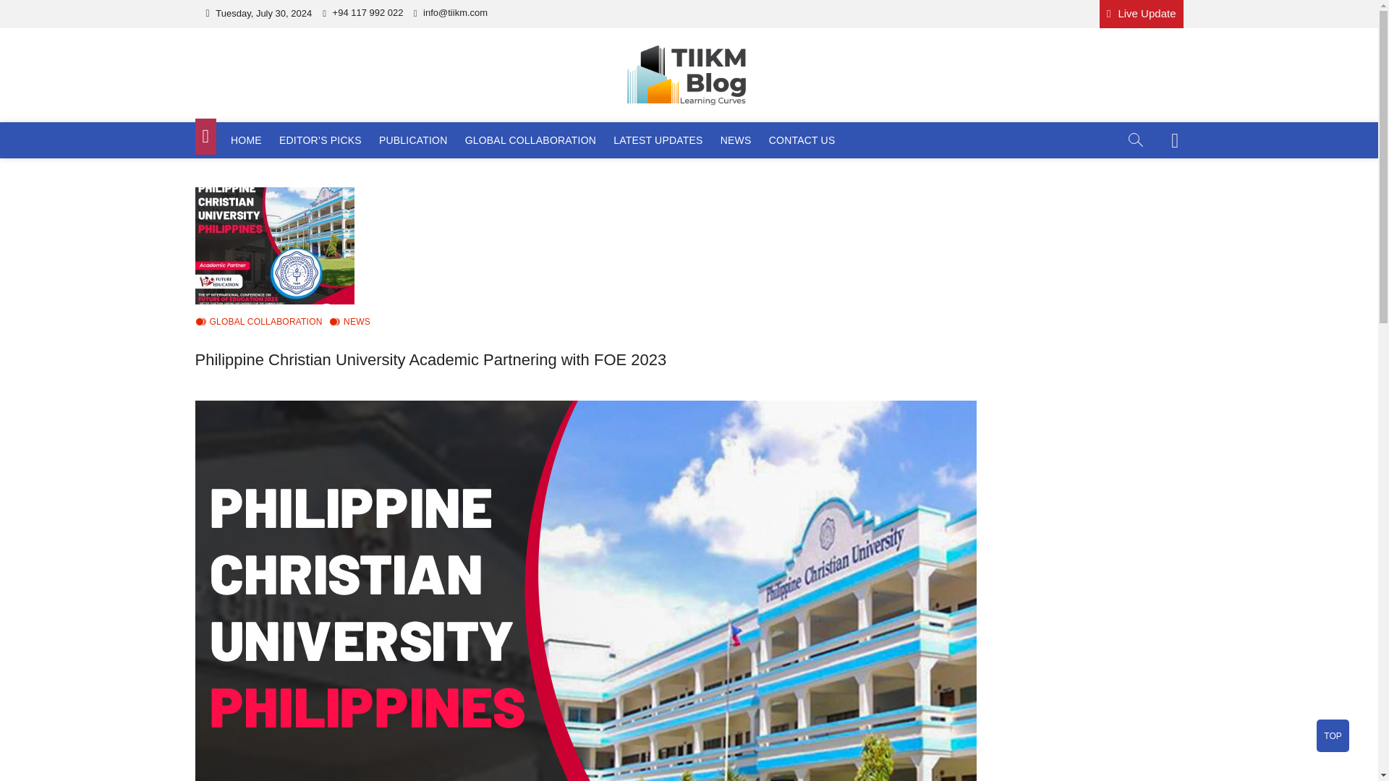 Image resolution: width=1389 pixels, height=781 pixels. What do you see at coordinates (362, 12) in the screenshot?
I see `Call Us` at bounding box center [362, 12].